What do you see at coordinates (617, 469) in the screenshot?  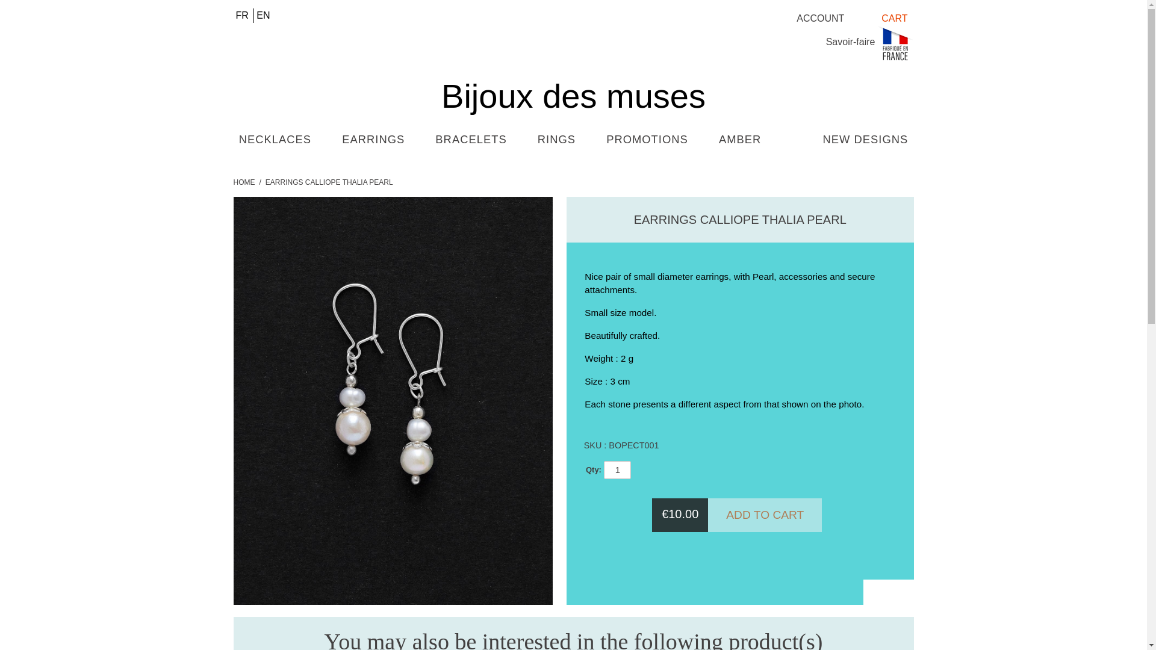 I see `1` at bounding box center [617, 469].